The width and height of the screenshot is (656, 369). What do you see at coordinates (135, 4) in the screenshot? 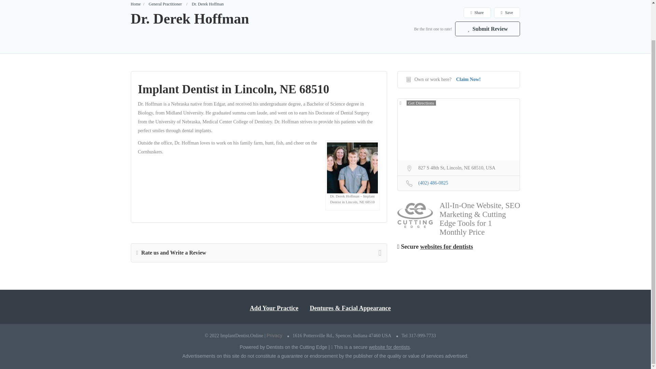
I see `Home` at bounding box center [135, 4].